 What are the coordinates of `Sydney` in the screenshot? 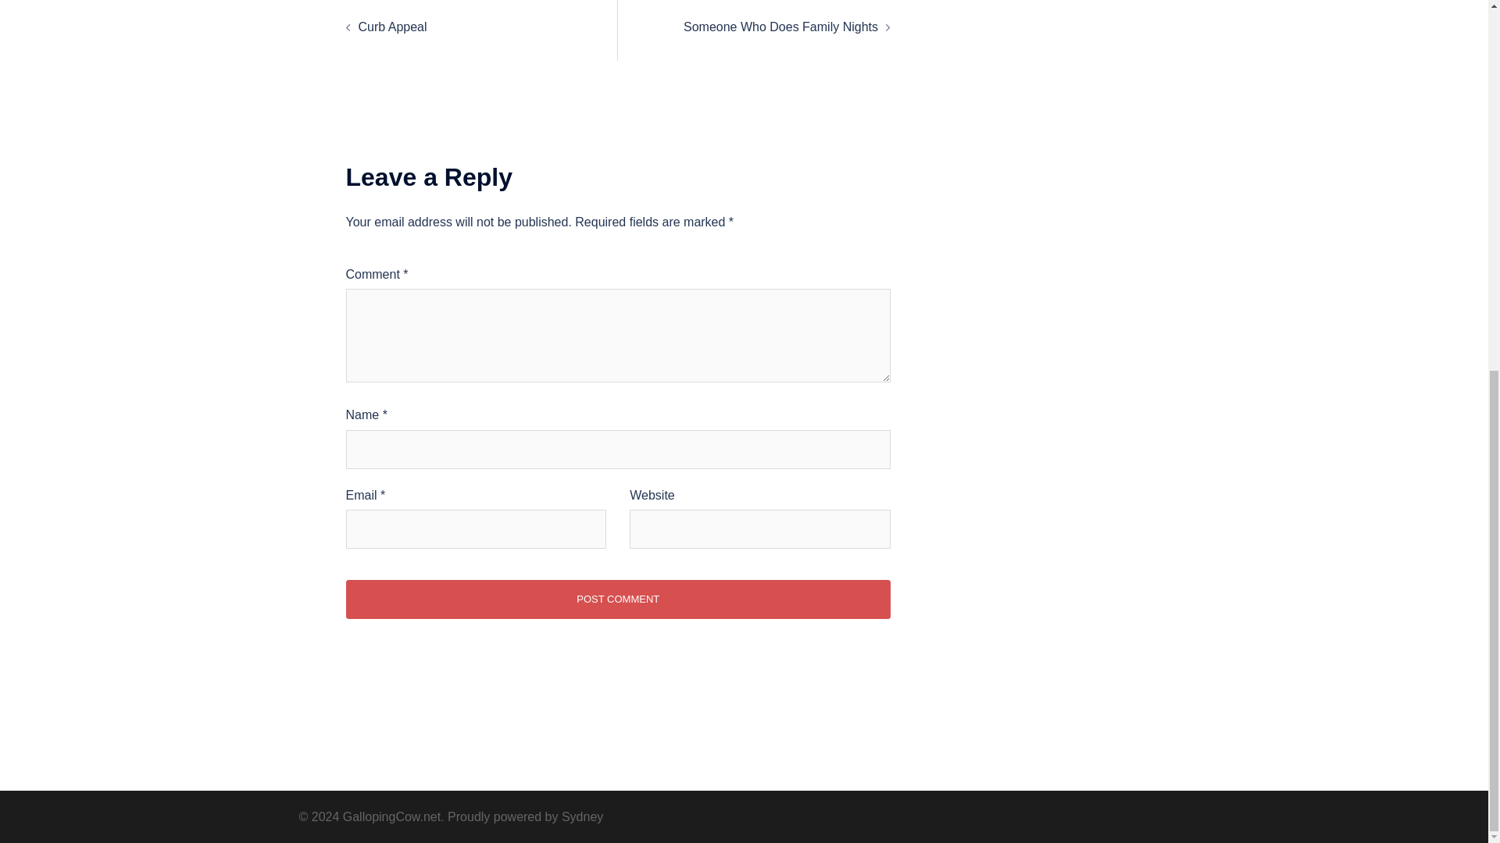 It's located at (581, 816).